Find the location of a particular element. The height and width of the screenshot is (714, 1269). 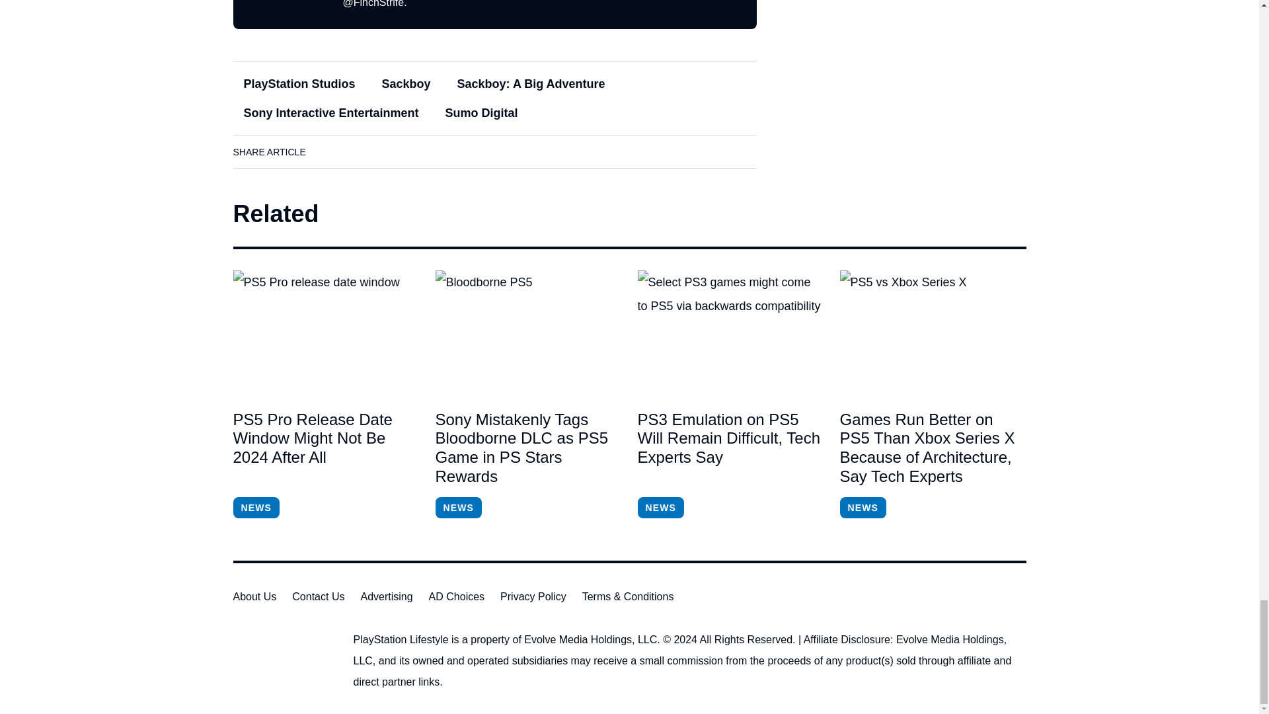

PS5 Pro Release Date Window Might Not Be 2024 After All is located at coordinates (325, 448).